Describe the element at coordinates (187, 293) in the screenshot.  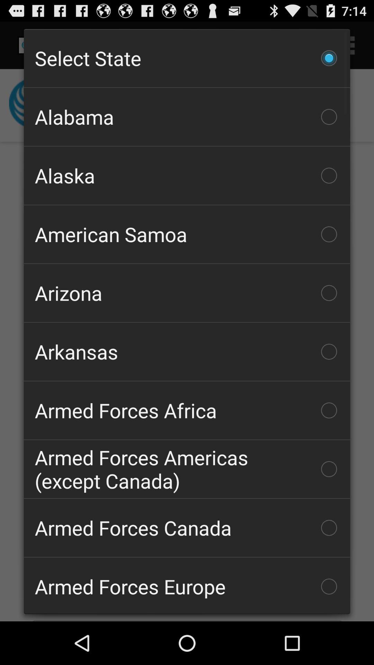
I see `click the item below the american samoa icon` at that location.